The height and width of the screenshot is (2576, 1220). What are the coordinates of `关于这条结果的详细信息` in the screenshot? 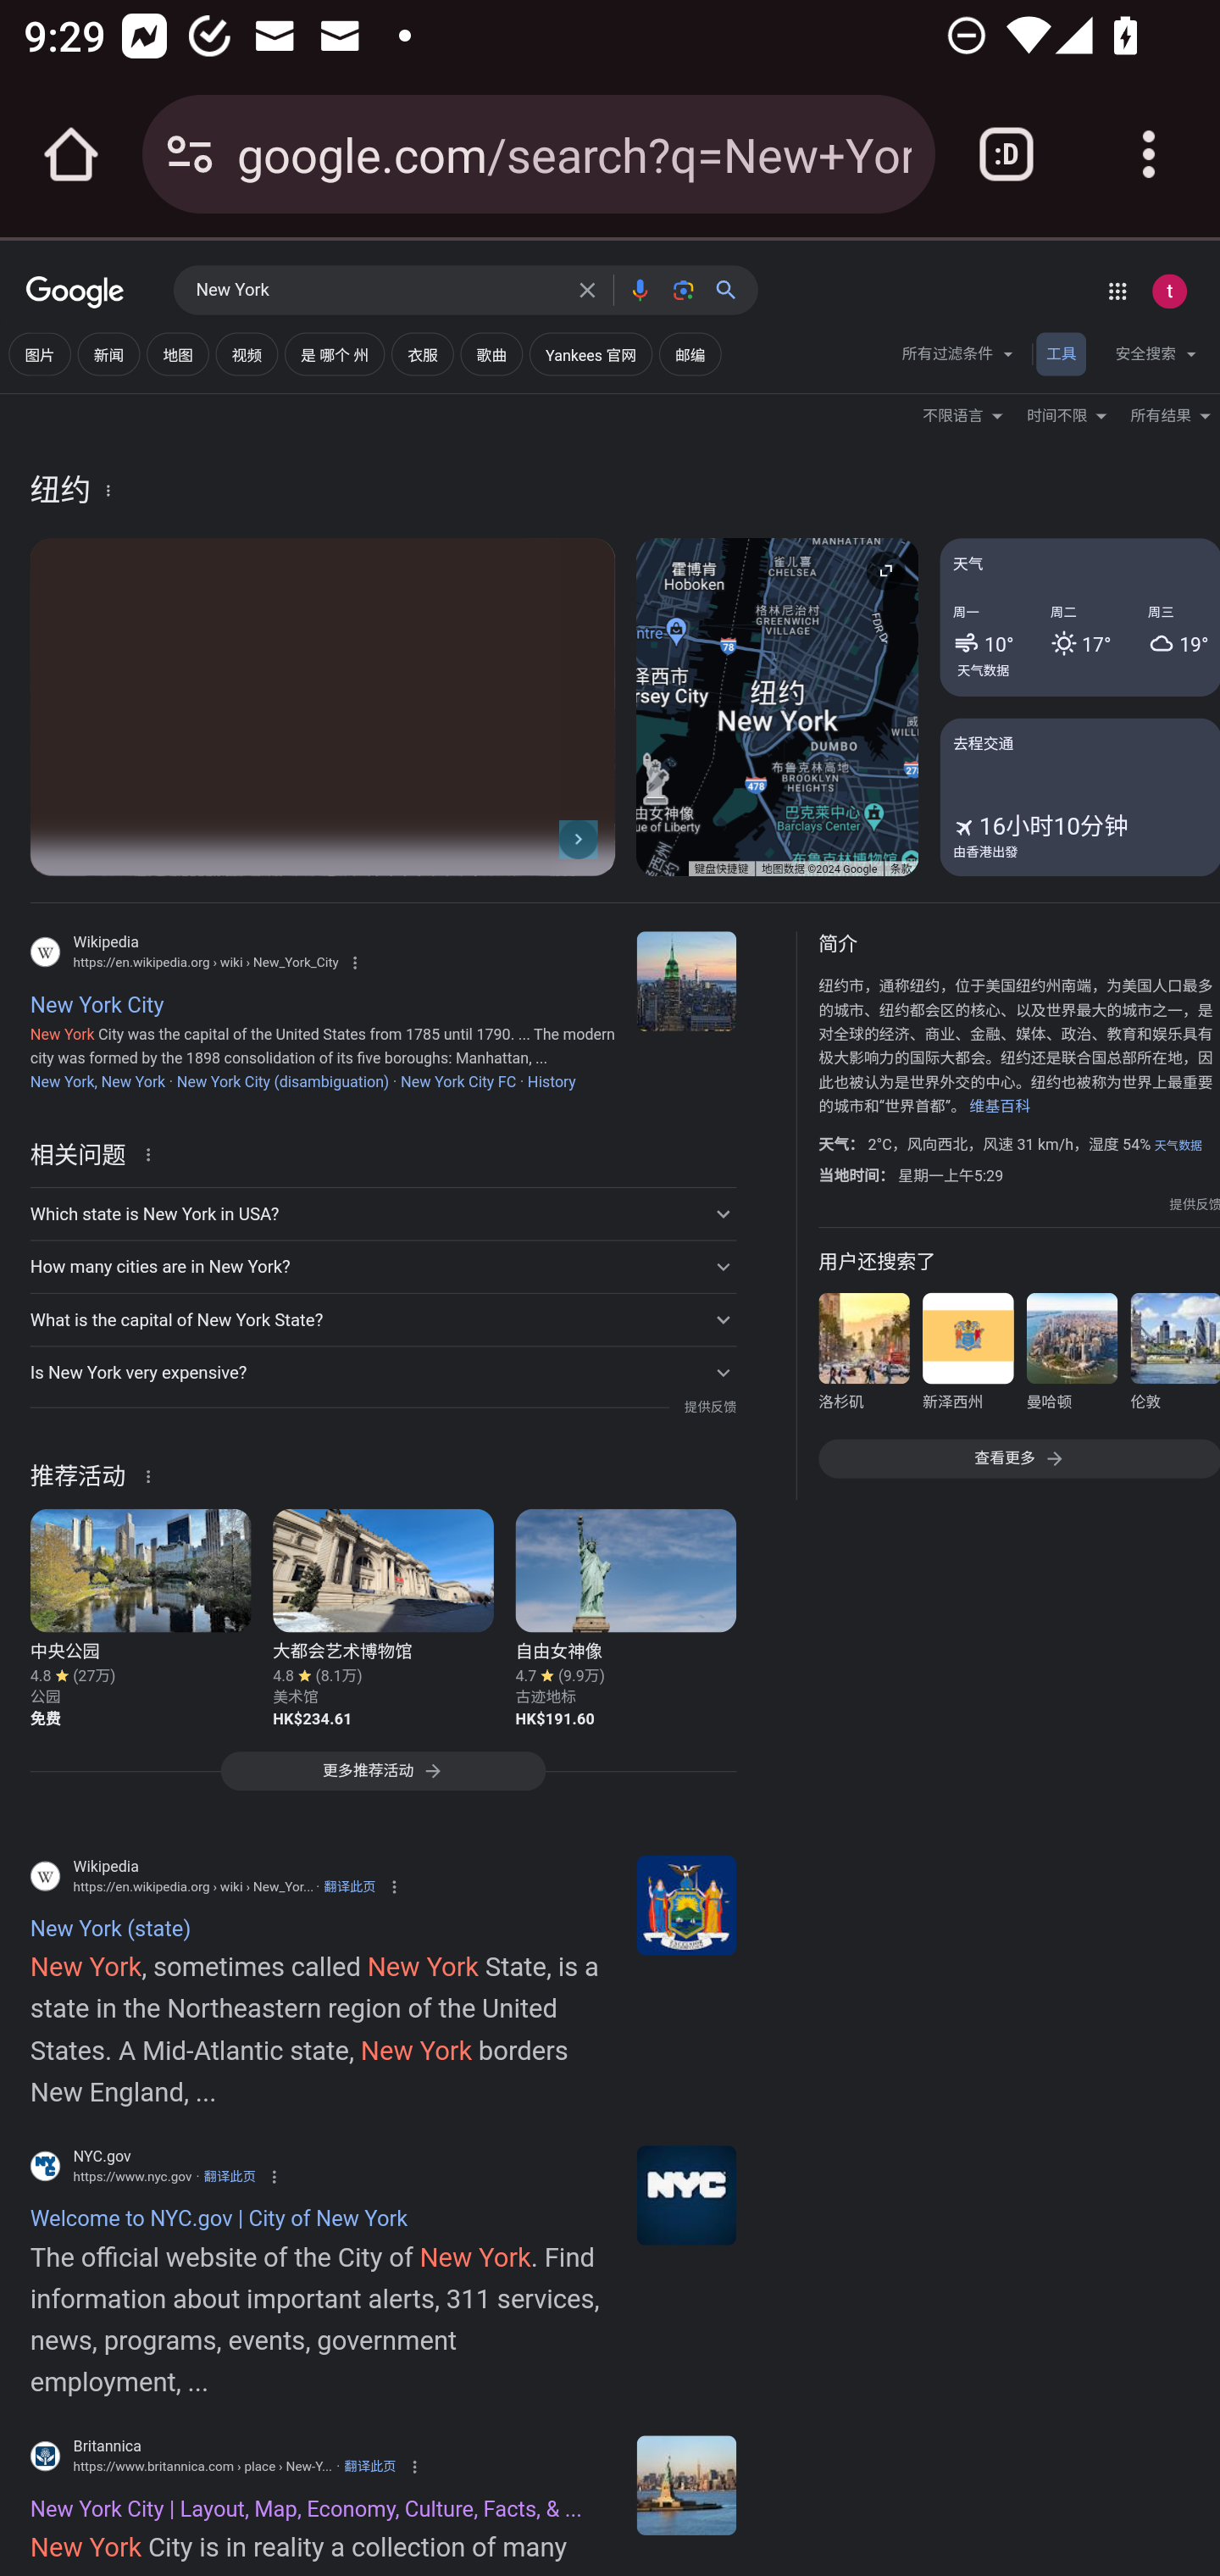 It's located at (153, 1474).